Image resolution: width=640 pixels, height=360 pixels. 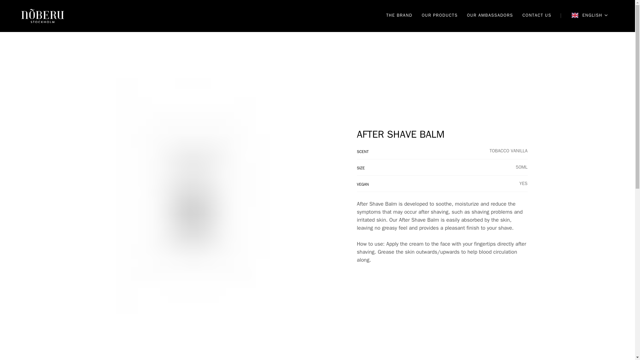 I want to click on OUR PRODUCTS, so click(x=439, y=16).